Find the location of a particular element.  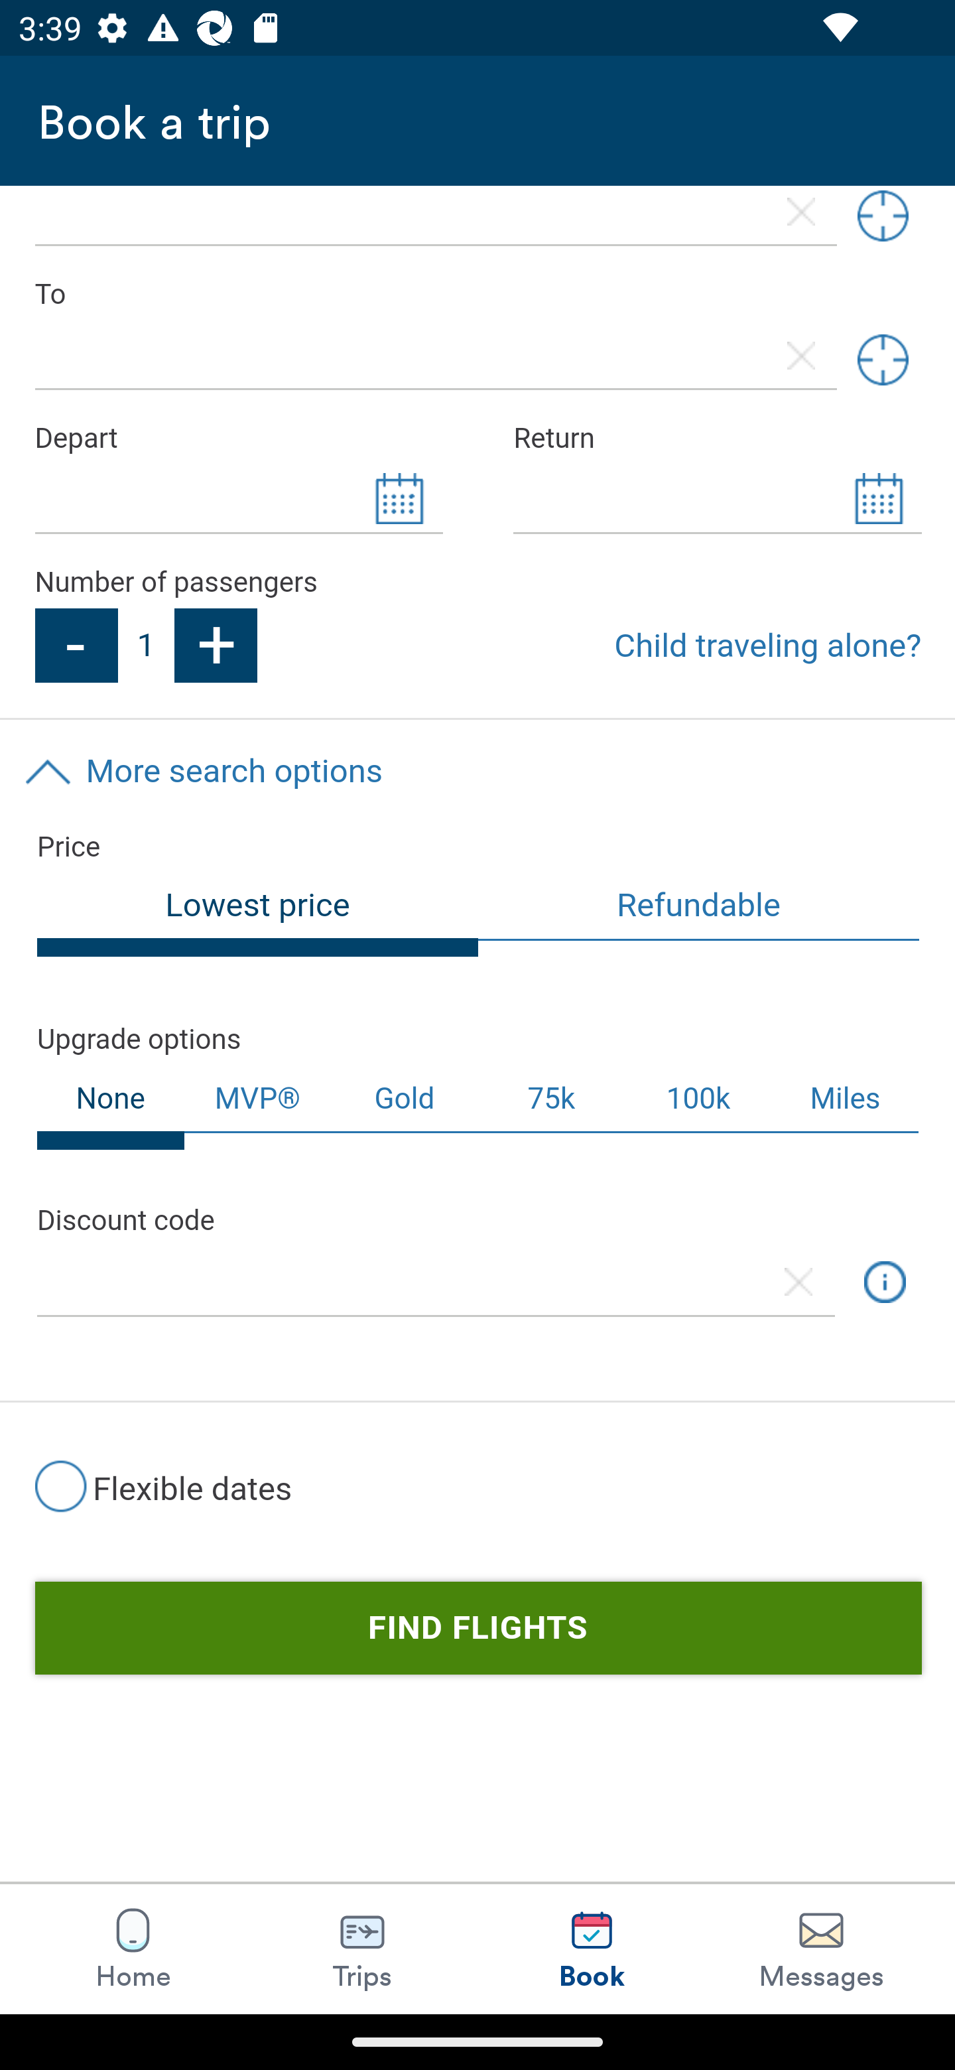

Trips is located at coordinates (363, 1949).